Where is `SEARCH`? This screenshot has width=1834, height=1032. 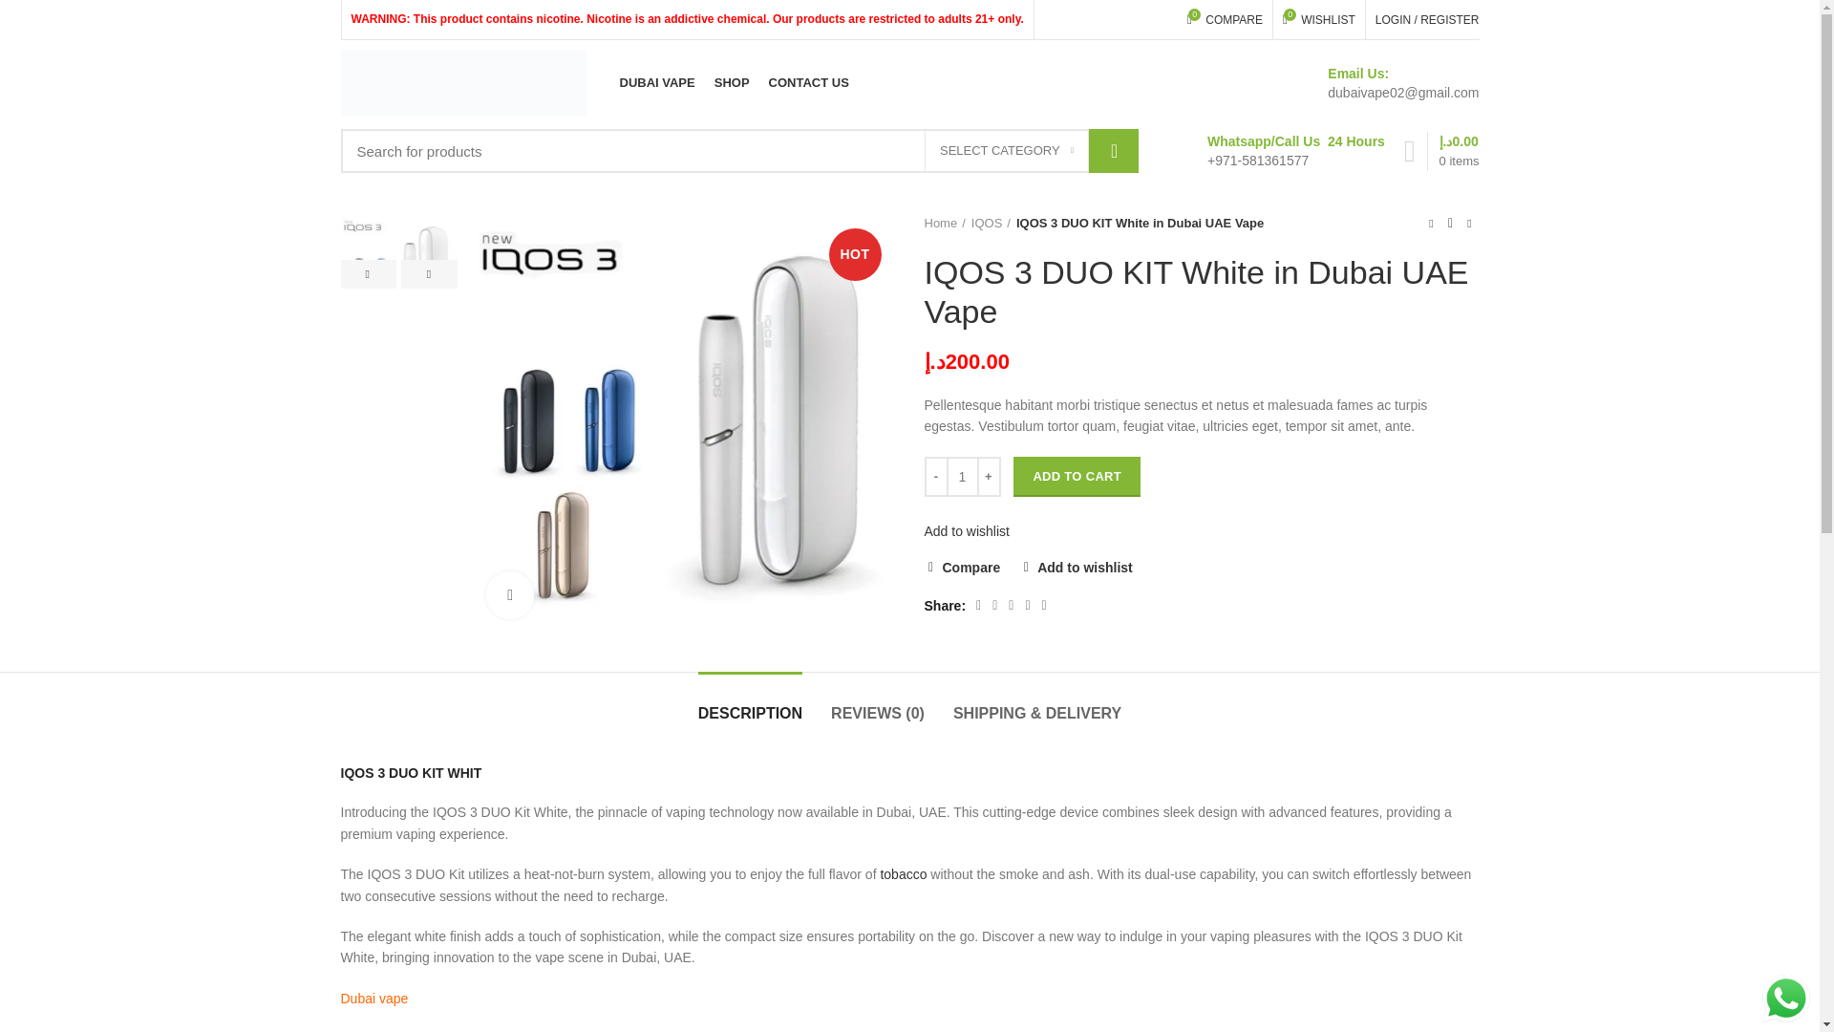
SEARCH is located at coordinates (1114, 151).